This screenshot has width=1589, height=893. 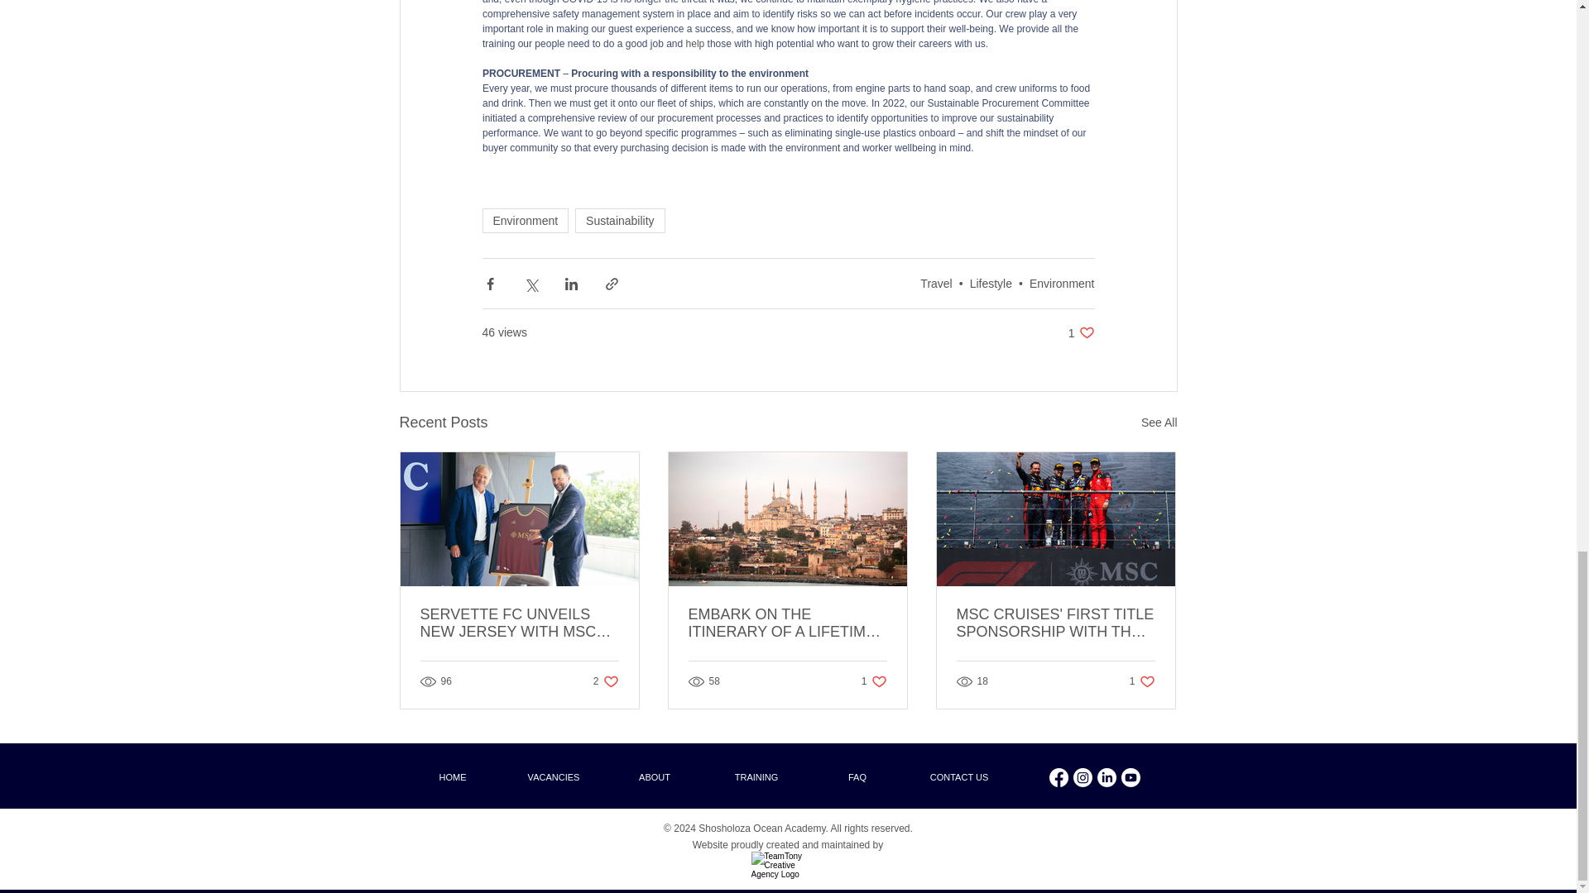 I want to click on See All, so click(x=1159, y=422).